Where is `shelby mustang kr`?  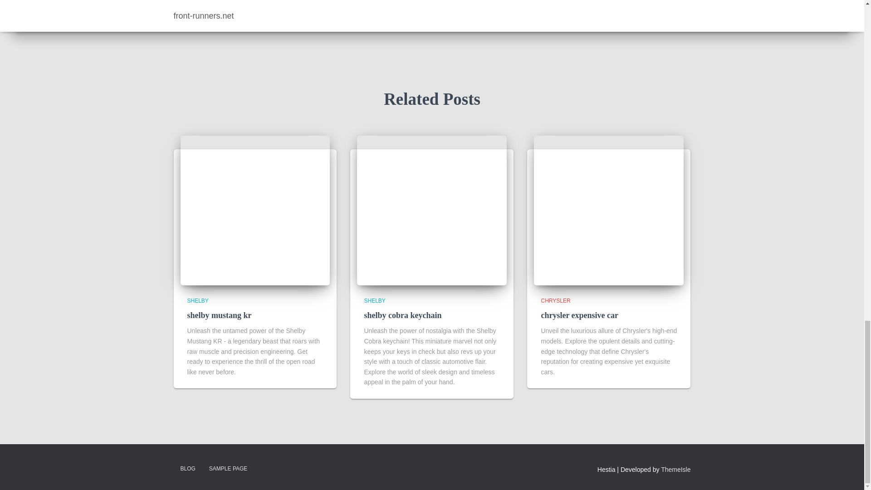
shelby mustang kr is located at coordinates (219, 315).